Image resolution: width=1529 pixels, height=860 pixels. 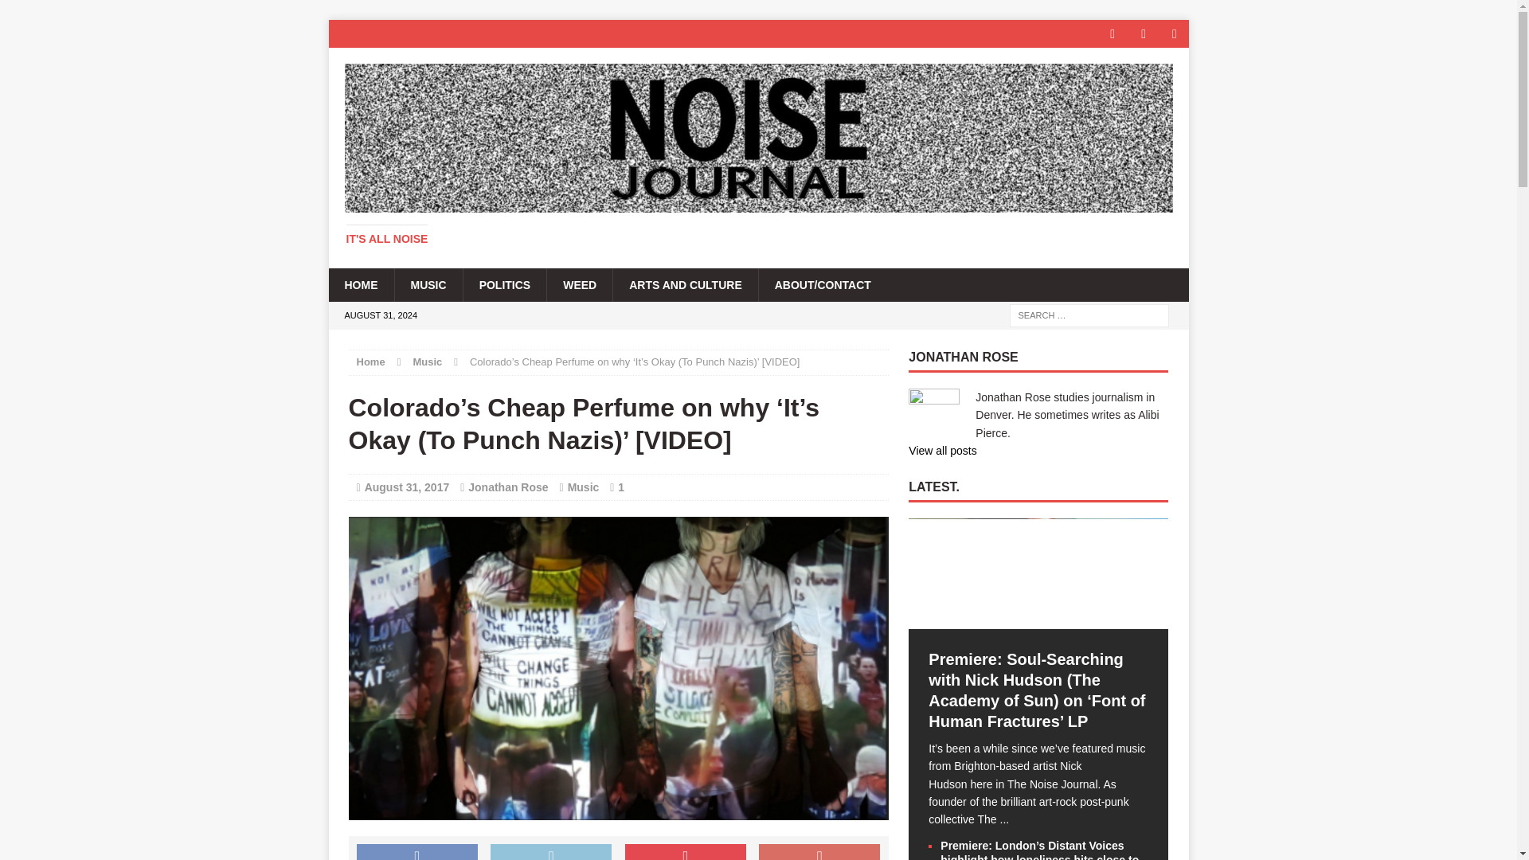 What do you see at coordinates (685, 285) in the screenshot?
I see `Arts and Culture` at bounding box center [685, 285].